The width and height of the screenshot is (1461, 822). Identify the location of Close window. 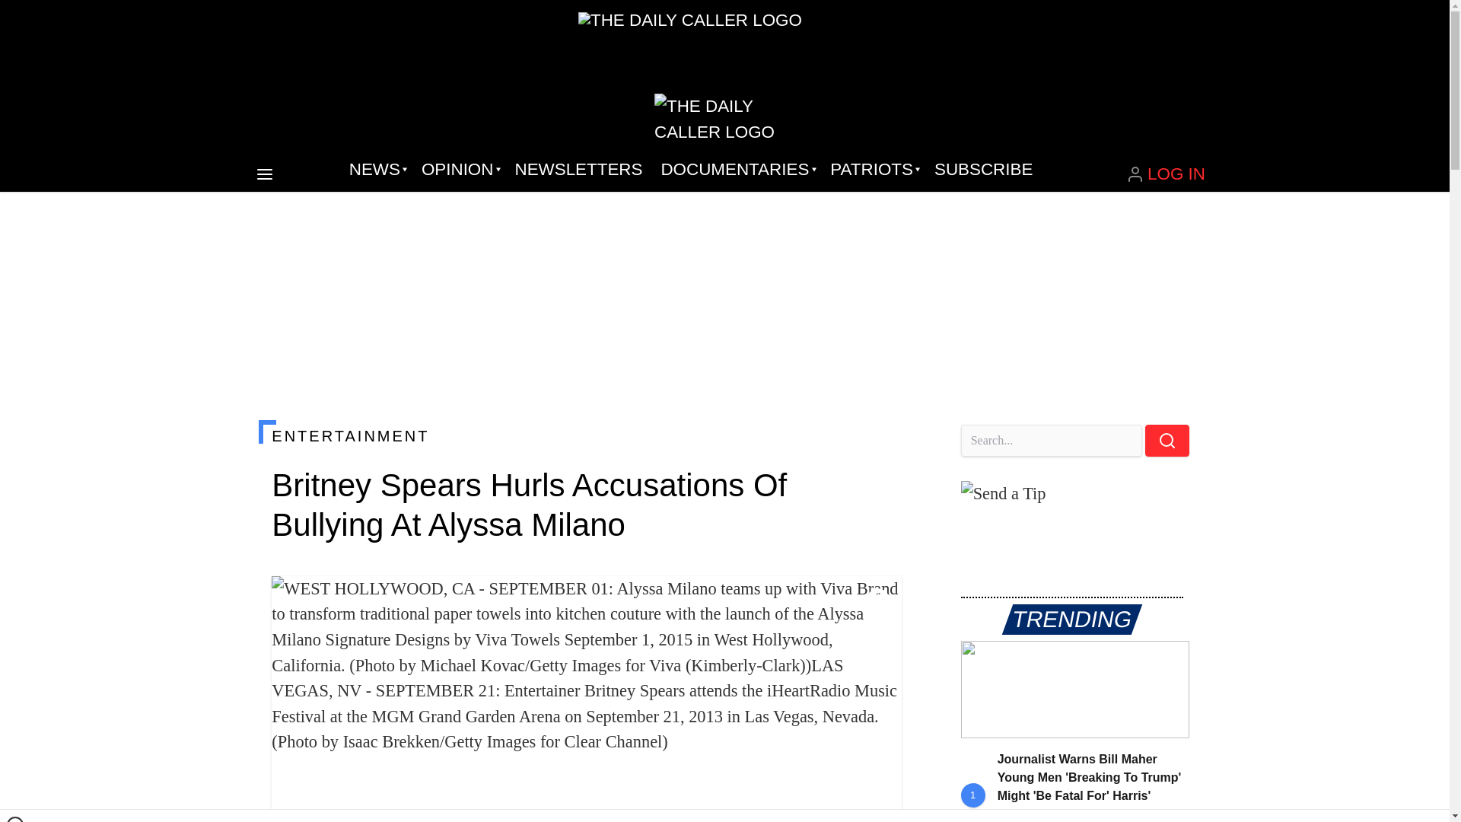
(15, 819).